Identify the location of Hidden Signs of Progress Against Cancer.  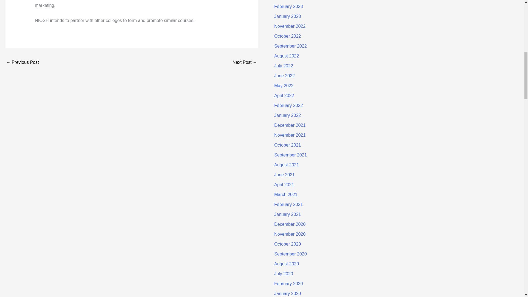
(22, 63).